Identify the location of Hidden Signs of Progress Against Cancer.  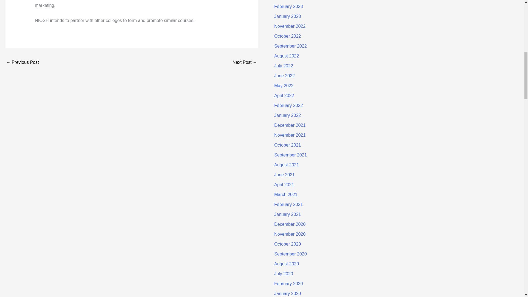
(22, 63).